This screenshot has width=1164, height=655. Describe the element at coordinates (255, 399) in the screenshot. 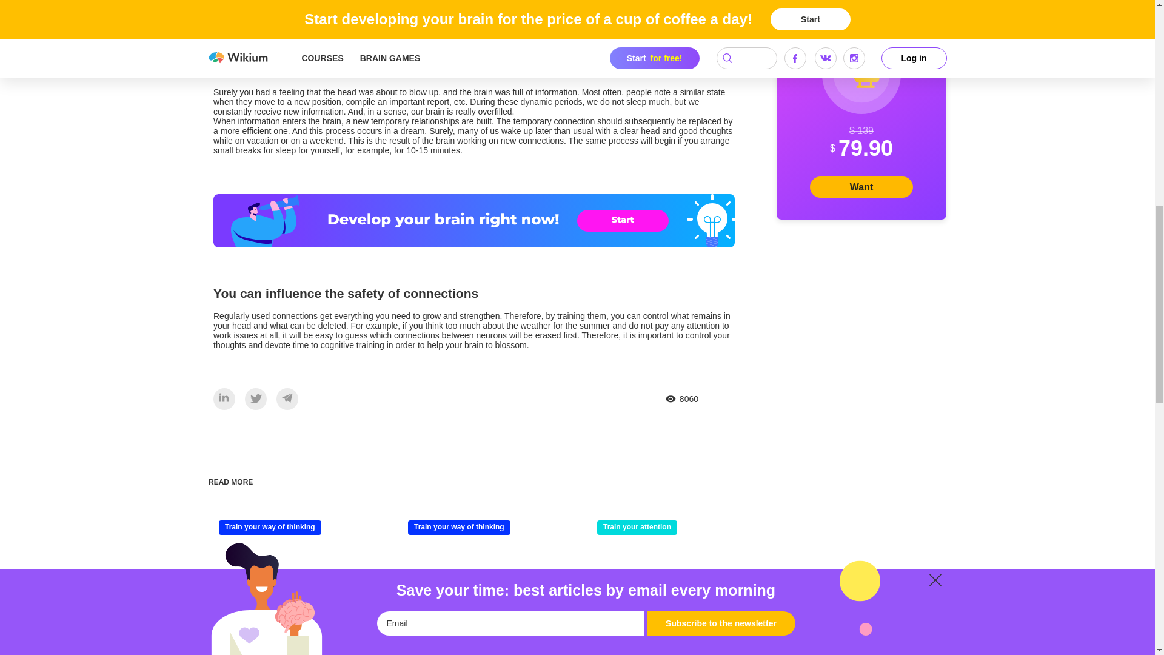

I see `Twitter` at that location.